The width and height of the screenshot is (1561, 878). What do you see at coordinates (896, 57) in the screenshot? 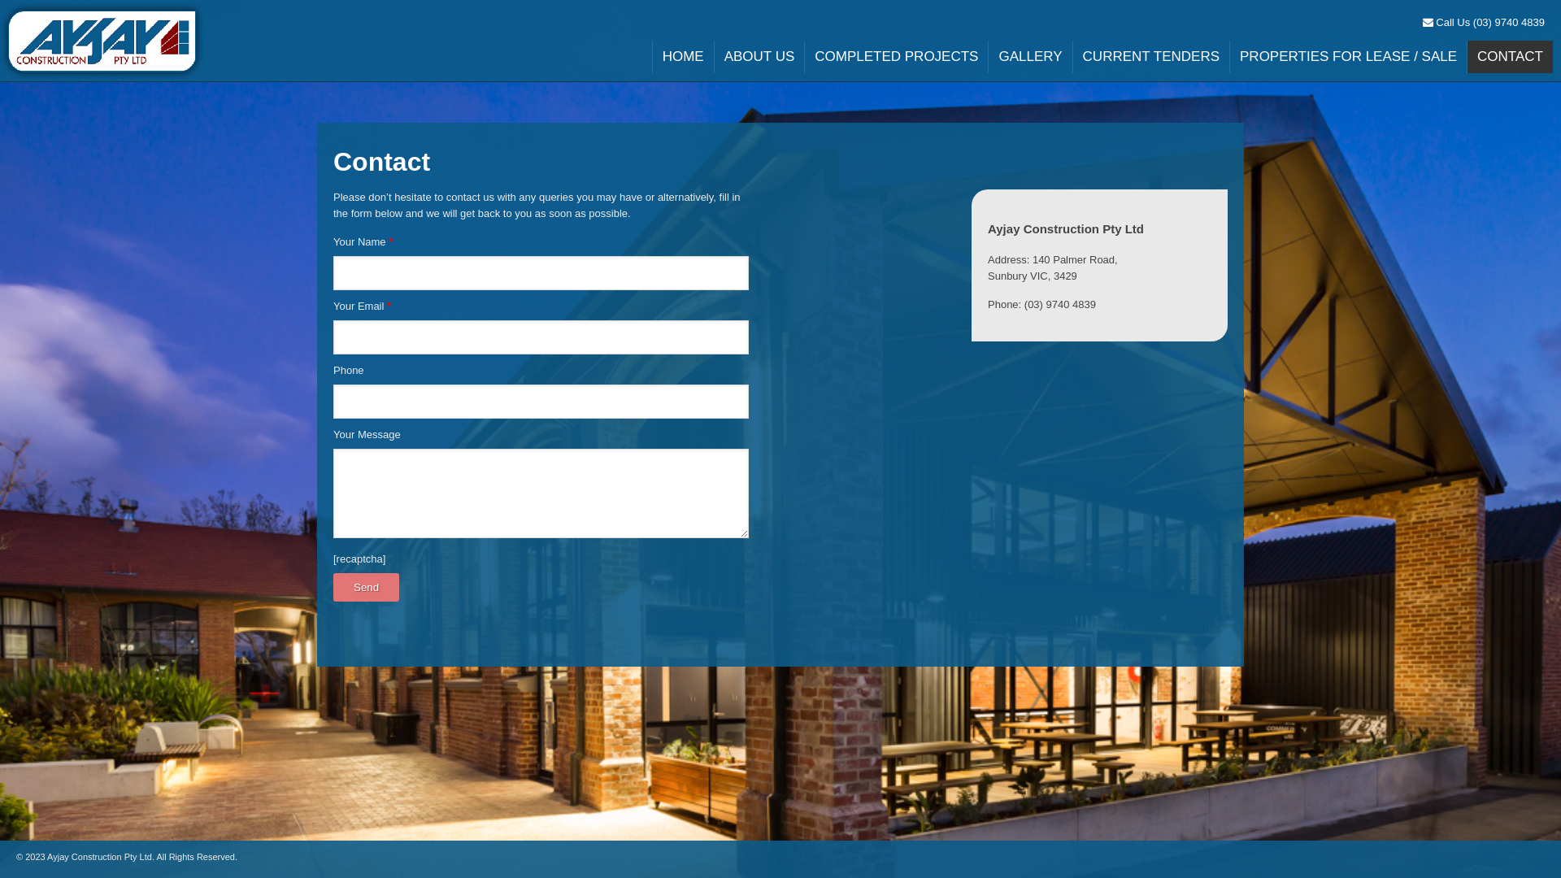
I see `COMPLETED PROJECTS` at bounding box center [896, 57].